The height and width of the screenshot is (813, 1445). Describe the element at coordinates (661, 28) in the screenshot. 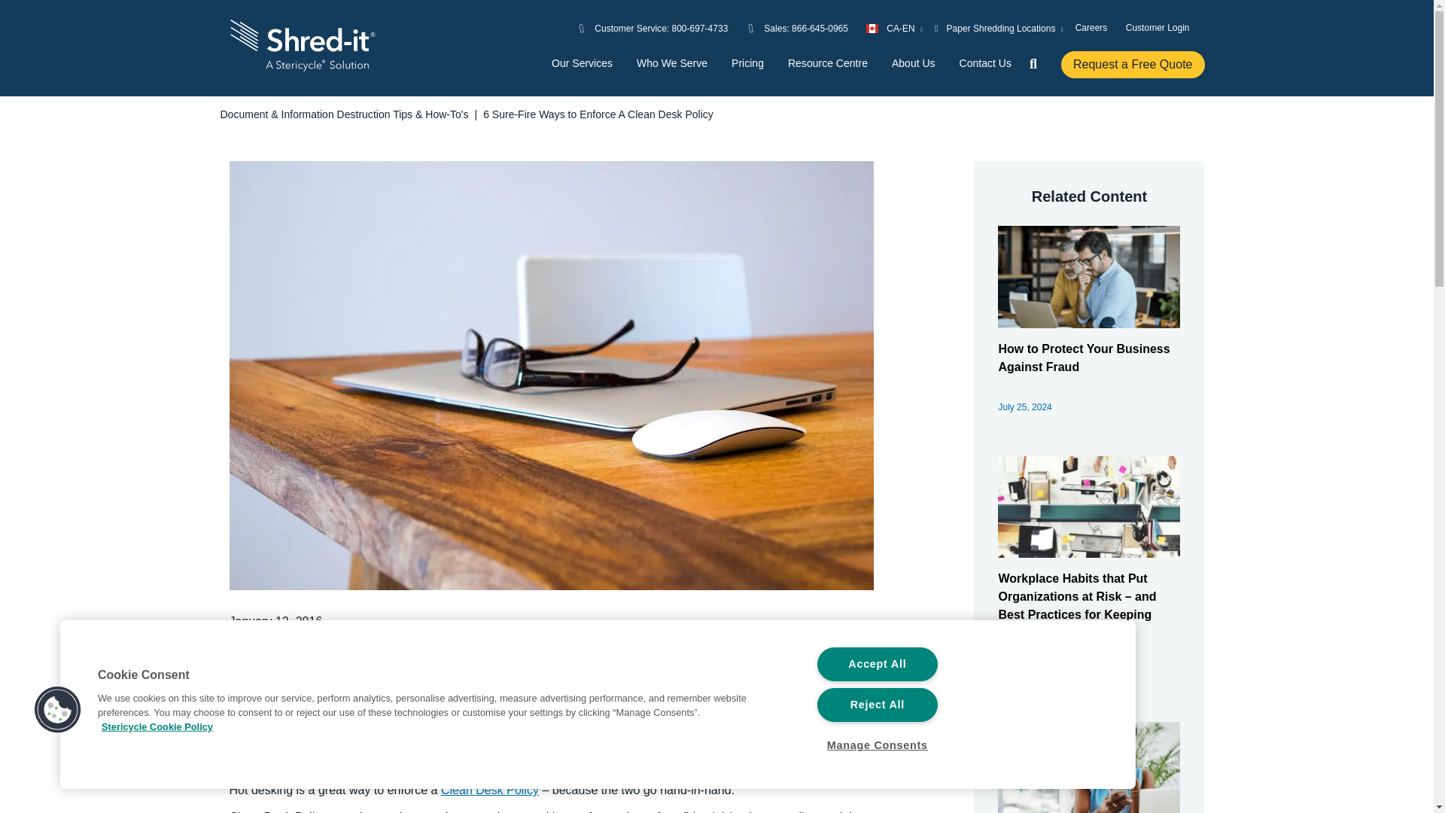

I see `Customer Service: 800-697-4733` at that location.